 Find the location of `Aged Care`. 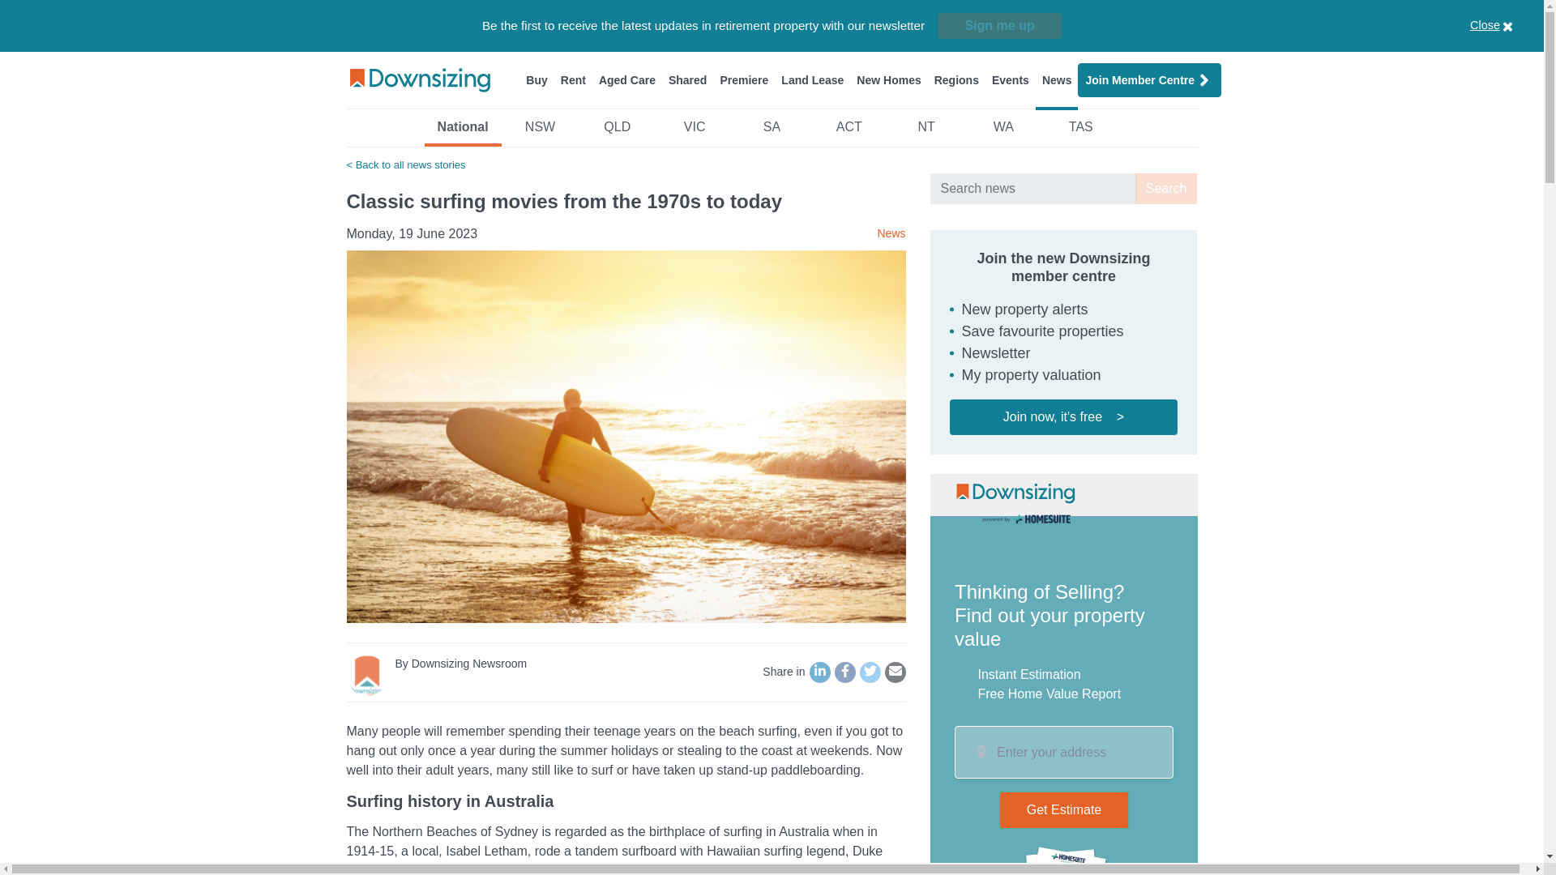

Aged Care is located at coordinates (627, 79).